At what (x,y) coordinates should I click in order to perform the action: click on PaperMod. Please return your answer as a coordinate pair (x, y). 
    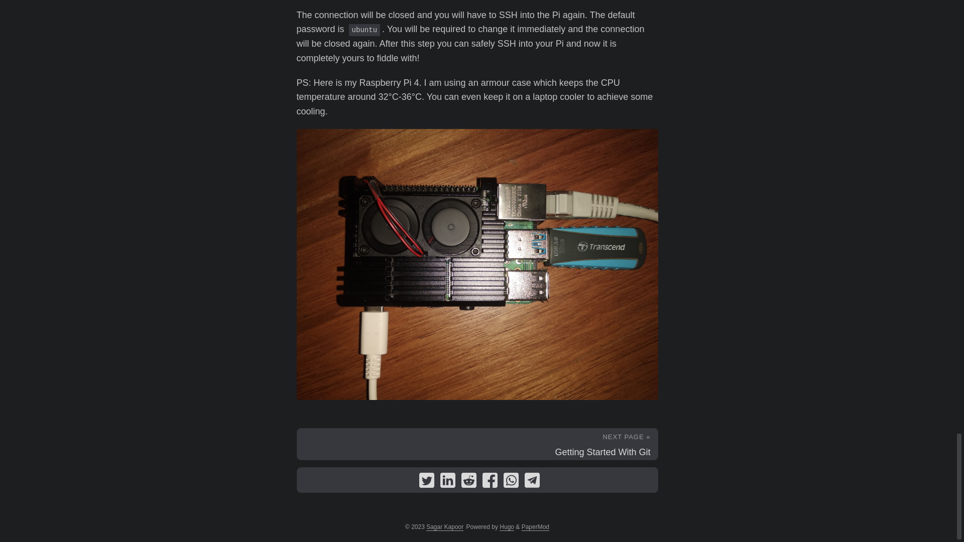
    Looking at the image, I should click on (535, 527).